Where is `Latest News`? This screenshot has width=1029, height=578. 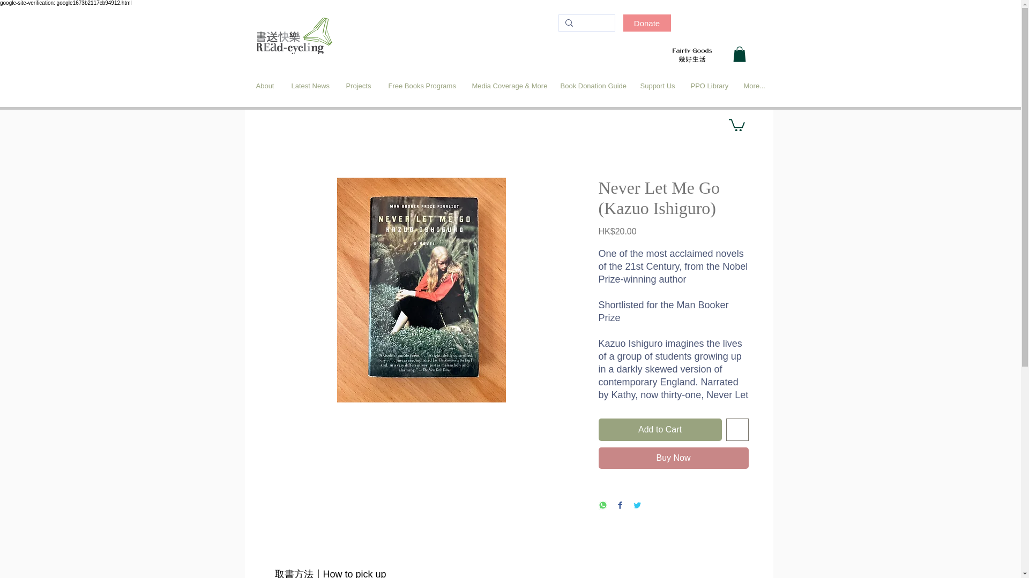 Latest News is located at coordinates (310, 86).